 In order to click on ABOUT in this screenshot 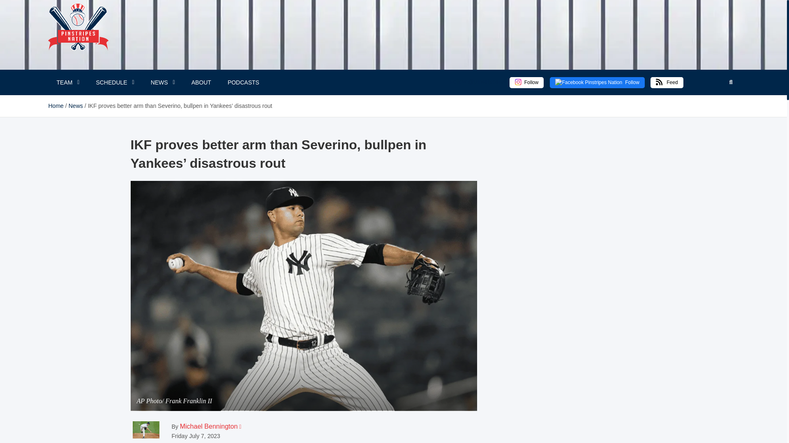, I will do `click(201, 82)`.